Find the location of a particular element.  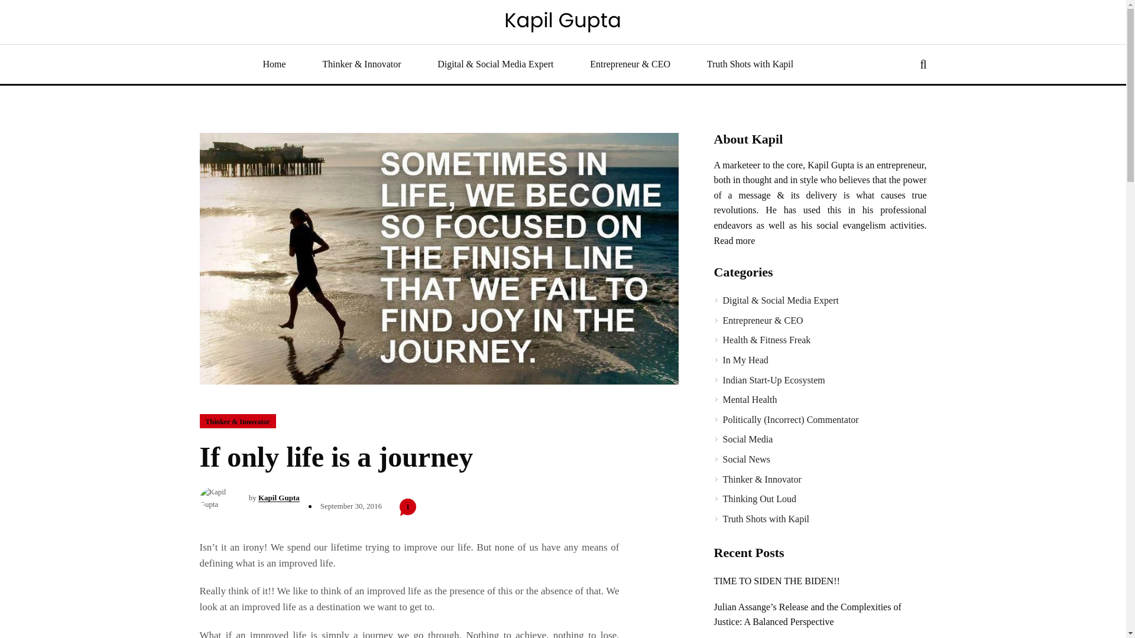

In My Head is located at coordinates (745, 359).